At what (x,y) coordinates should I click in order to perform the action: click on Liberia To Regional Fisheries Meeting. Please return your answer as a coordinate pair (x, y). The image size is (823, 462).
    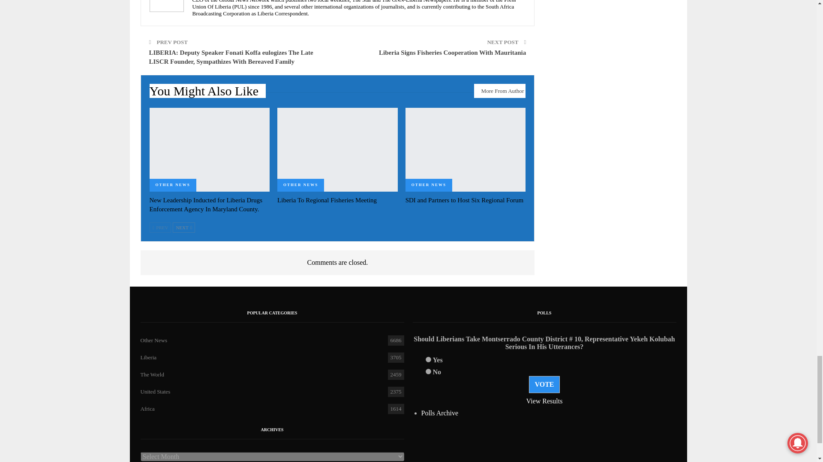
    Looking at the image, I should click on (337, 150).